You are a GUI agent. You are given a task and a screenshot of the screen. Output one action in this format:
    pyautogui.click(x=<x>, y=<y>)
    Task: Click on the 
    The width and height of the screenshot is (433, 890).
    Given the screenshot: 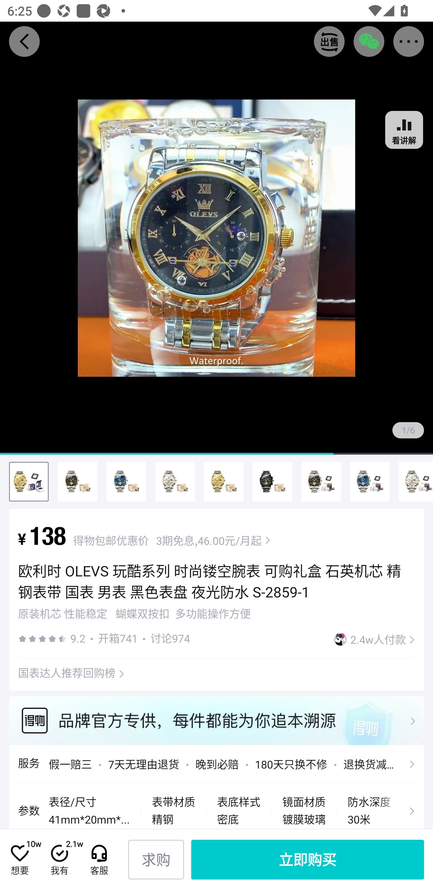 What is the action you would take?
    pyautogui.click(x=216, y=720)
    